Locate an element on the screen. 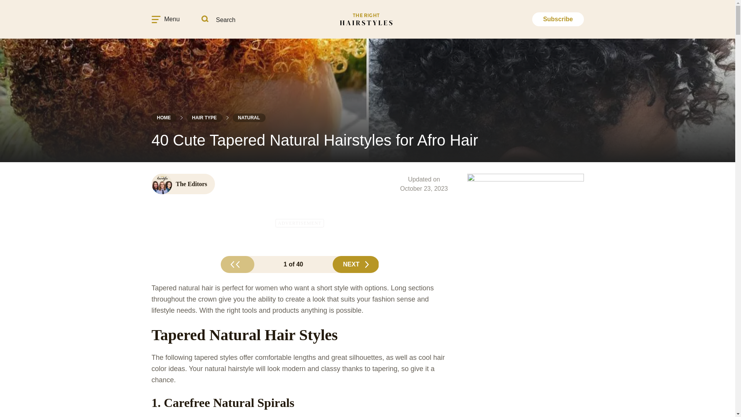 The image size is (741, 417). HAIR TYPE is located at coordinates (205, 117).